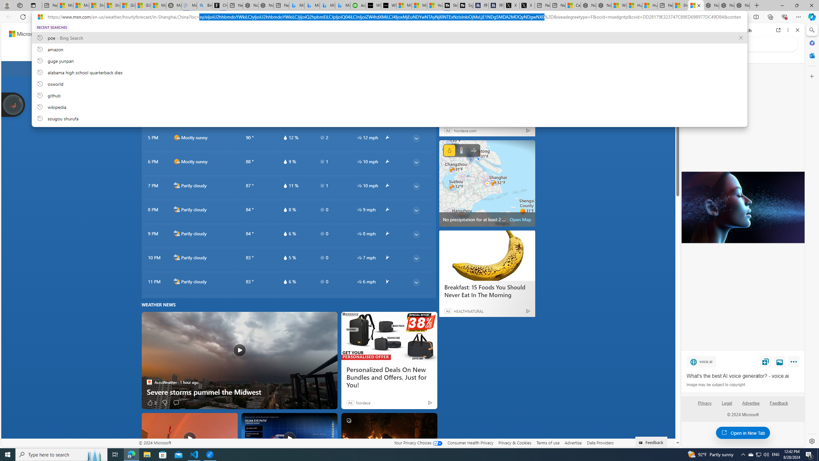 The image size is (819, 461). I want to click on Fire information, so click(392, 52).